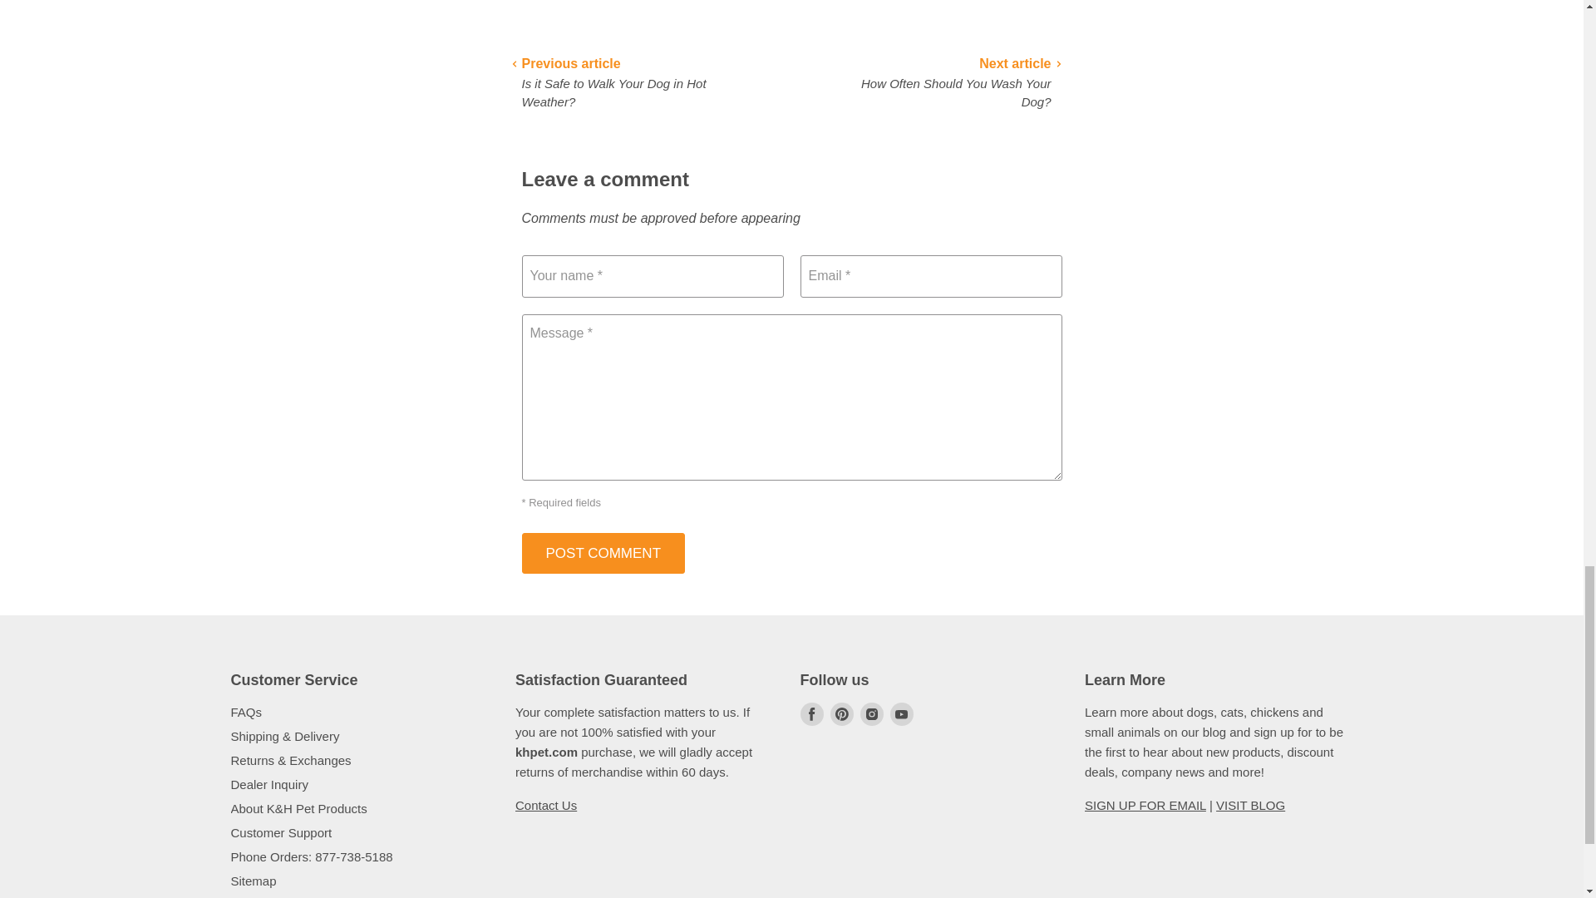 Image resolution: width=1596 pixels, height=898 pixels. What do you see at coordinates (870, 713) in the screenshot?
I see `Instagram` at bounding box center [870, 713].